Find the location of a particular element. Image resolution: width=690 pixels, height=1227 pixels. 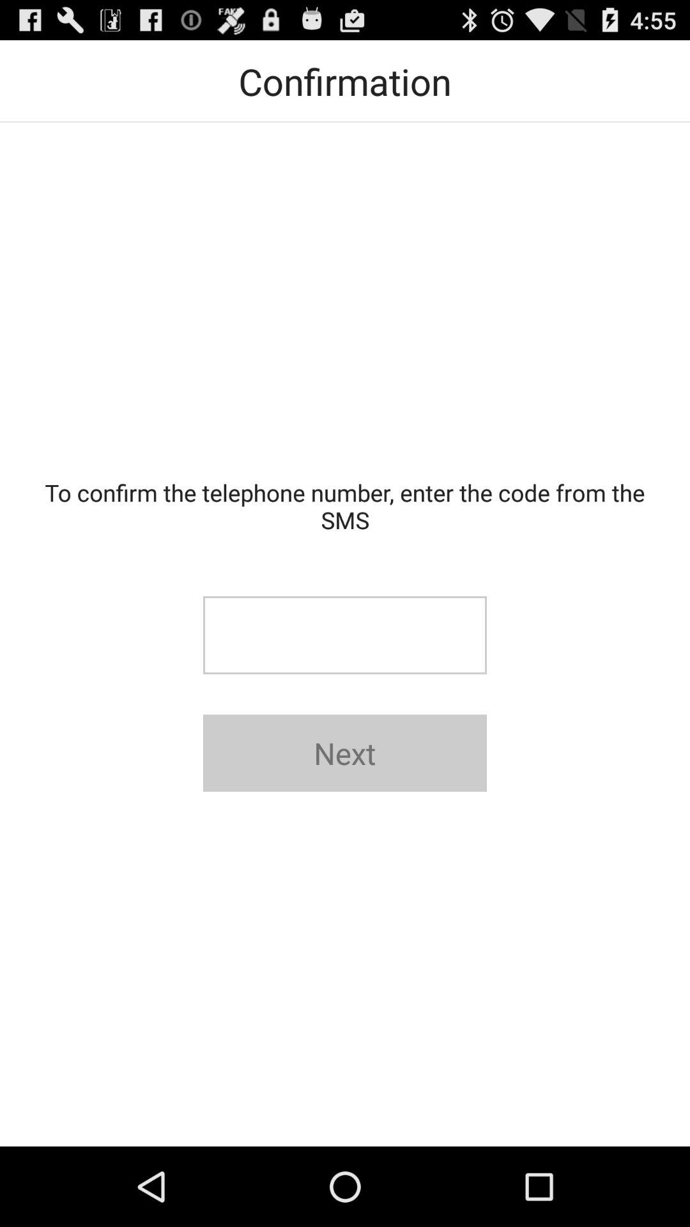

launch the next is located at coordinates (345, 753).